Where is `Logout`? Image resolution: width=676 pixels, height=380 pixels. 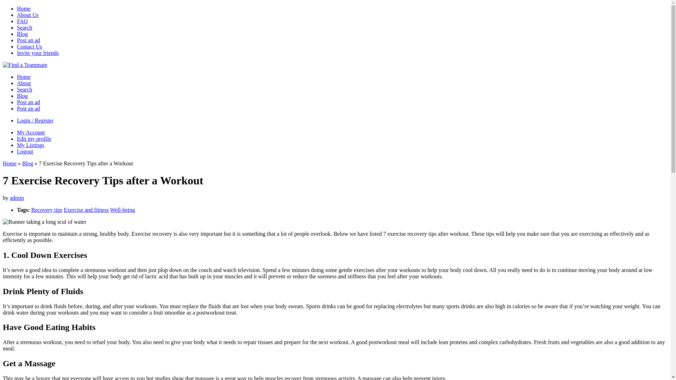
Logout is located at coordinates (25, 151).